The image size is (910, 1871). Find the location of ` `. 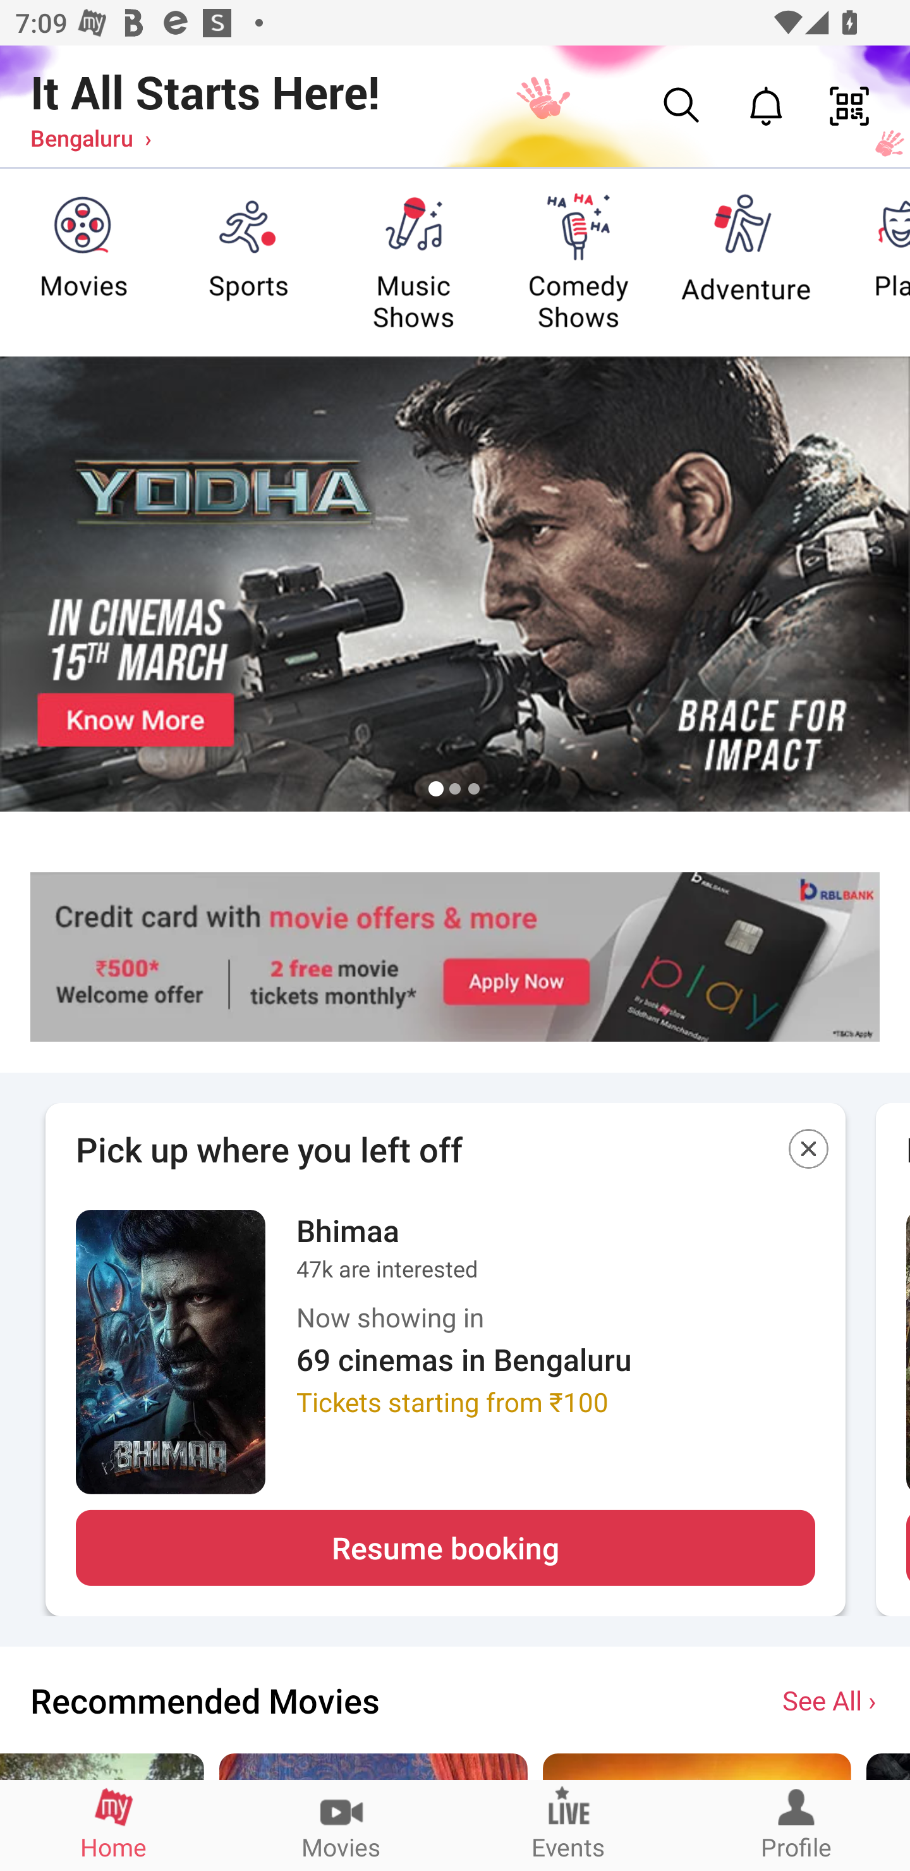

  is located at coordinates (809, 1153).